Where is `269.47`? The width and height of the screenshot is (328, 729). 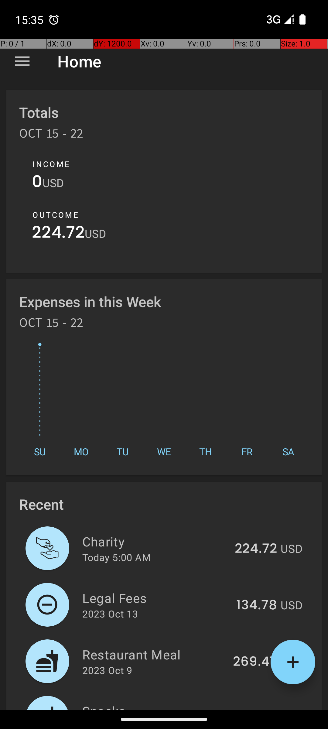
269.47 is located at coordinates (255, 662).